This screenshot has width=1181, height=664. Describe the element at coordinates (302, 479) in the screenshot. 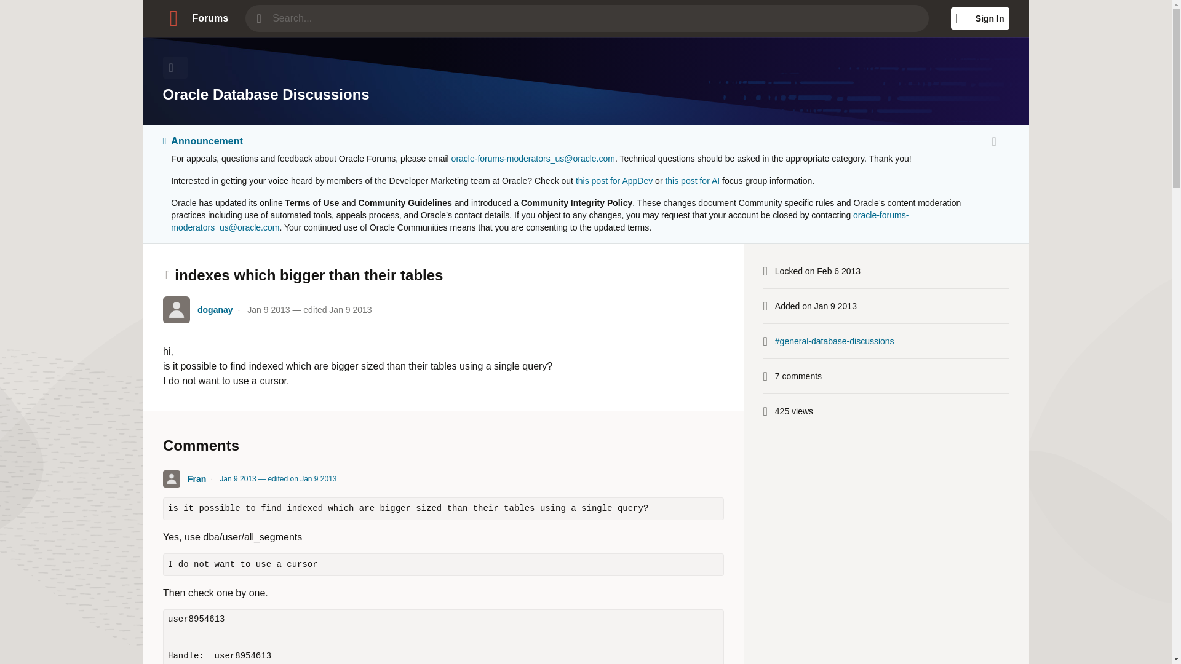

I see `Edited on 9 Jan 2013 04:04 am` at that location.